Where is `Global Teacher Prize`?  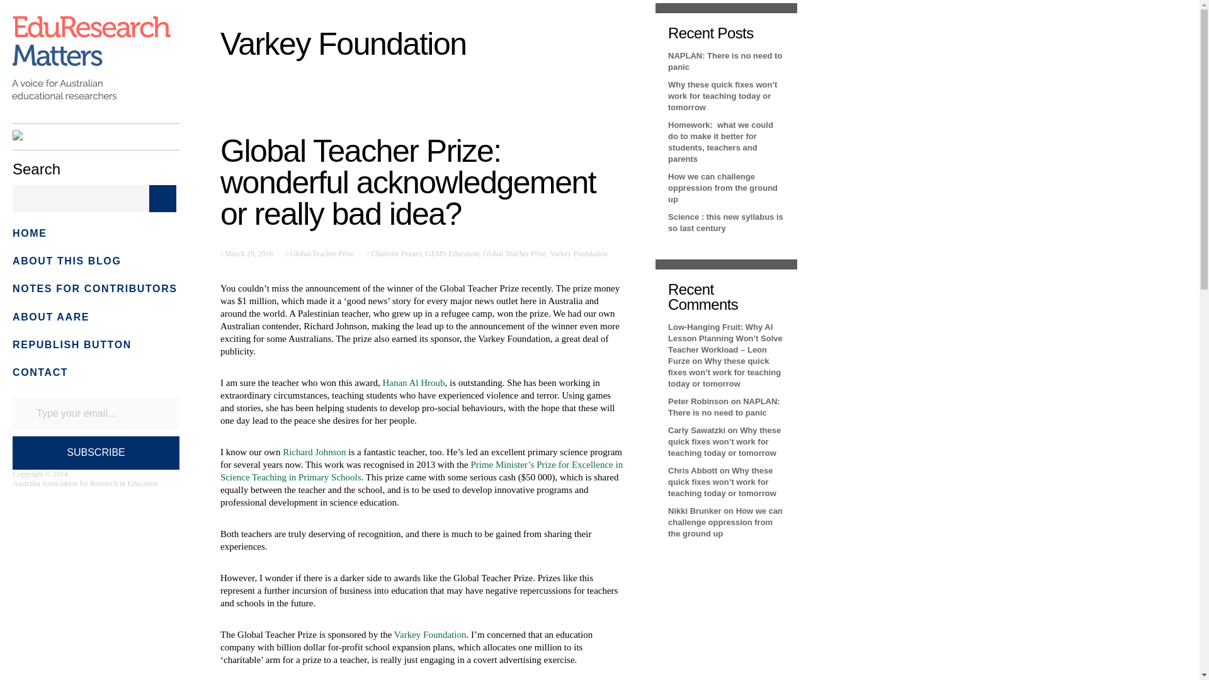 Global Teacher Prize is located at coordinates (514, 254).